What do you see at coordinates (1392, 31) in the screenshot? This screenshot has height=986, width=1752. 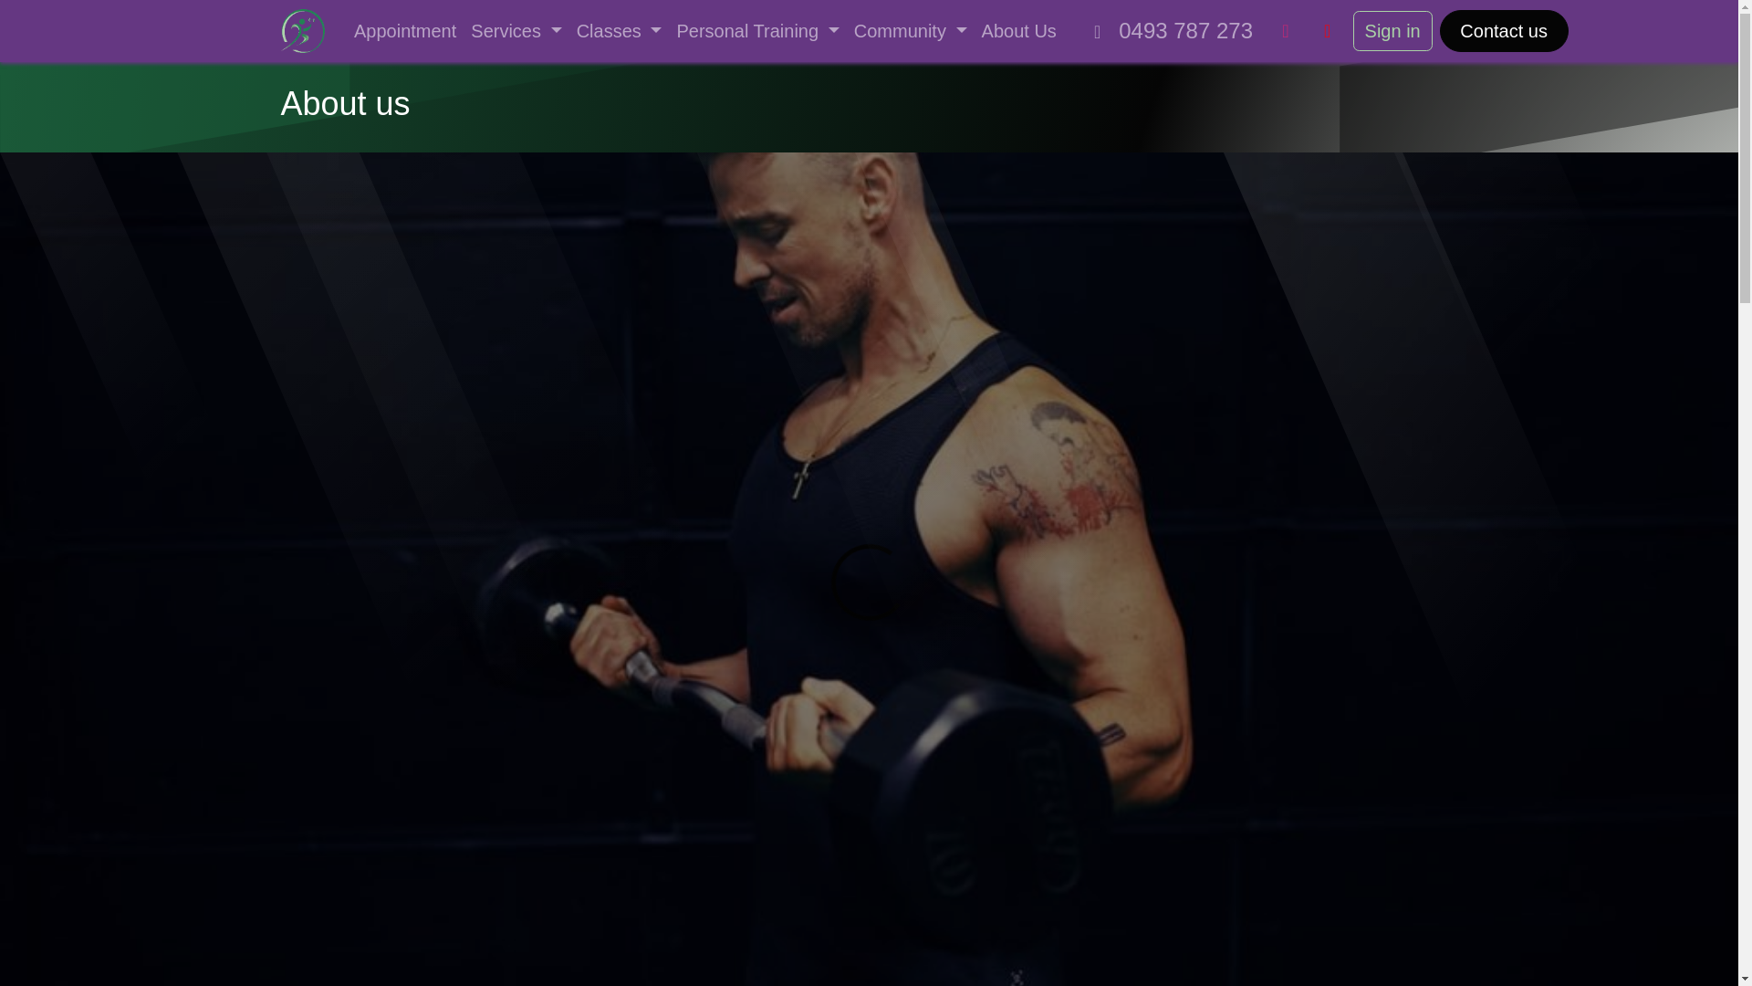 I see `Sign in` at bounding box center [1392, 31].